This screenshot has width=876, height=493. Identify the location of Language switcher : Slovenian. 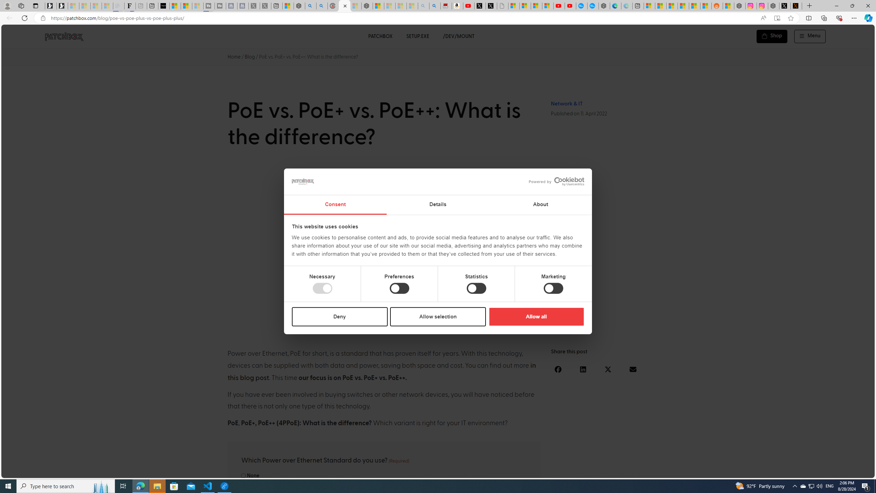
(802, 471).